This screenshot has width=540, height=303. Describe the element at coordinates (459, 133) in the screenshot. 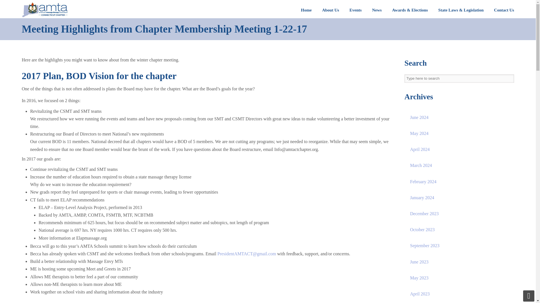

I see `May 2024` at that location.